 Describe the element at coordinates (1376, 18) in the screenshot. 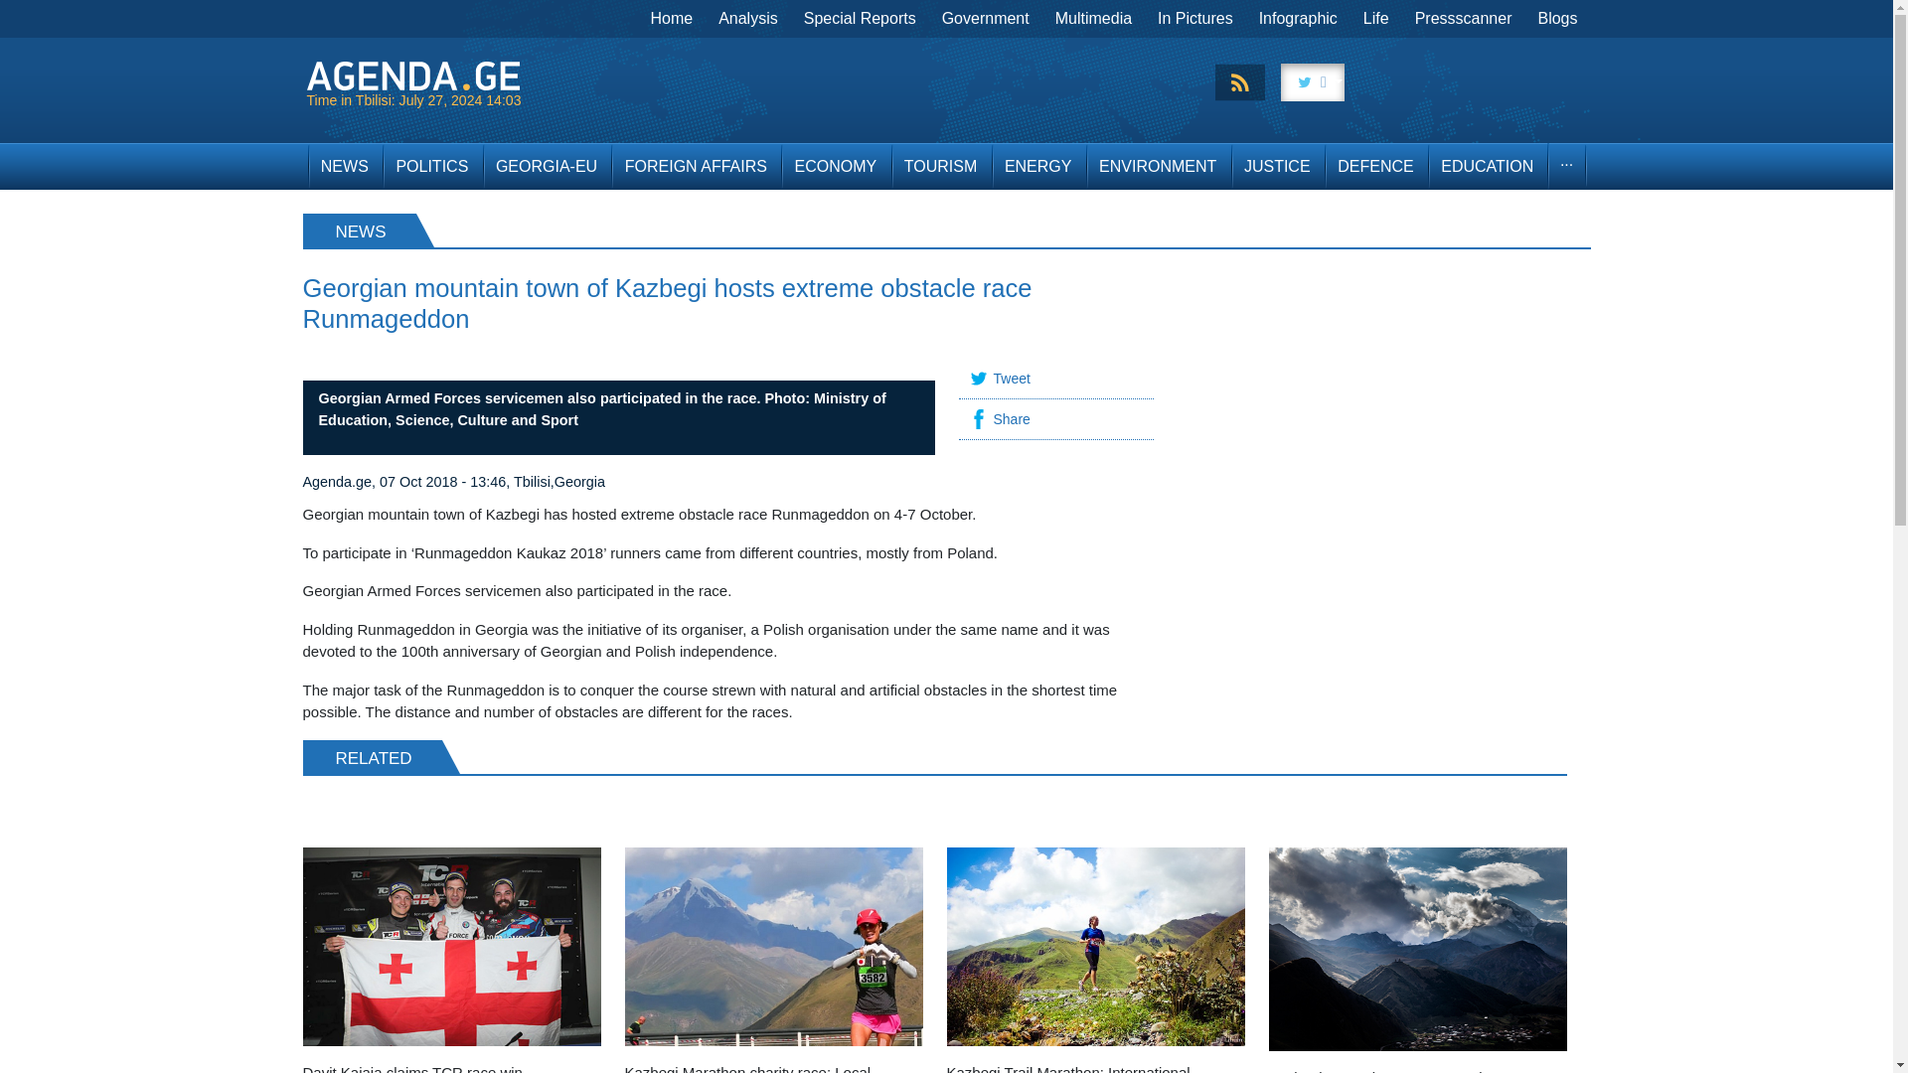

I see `Life` at that location.